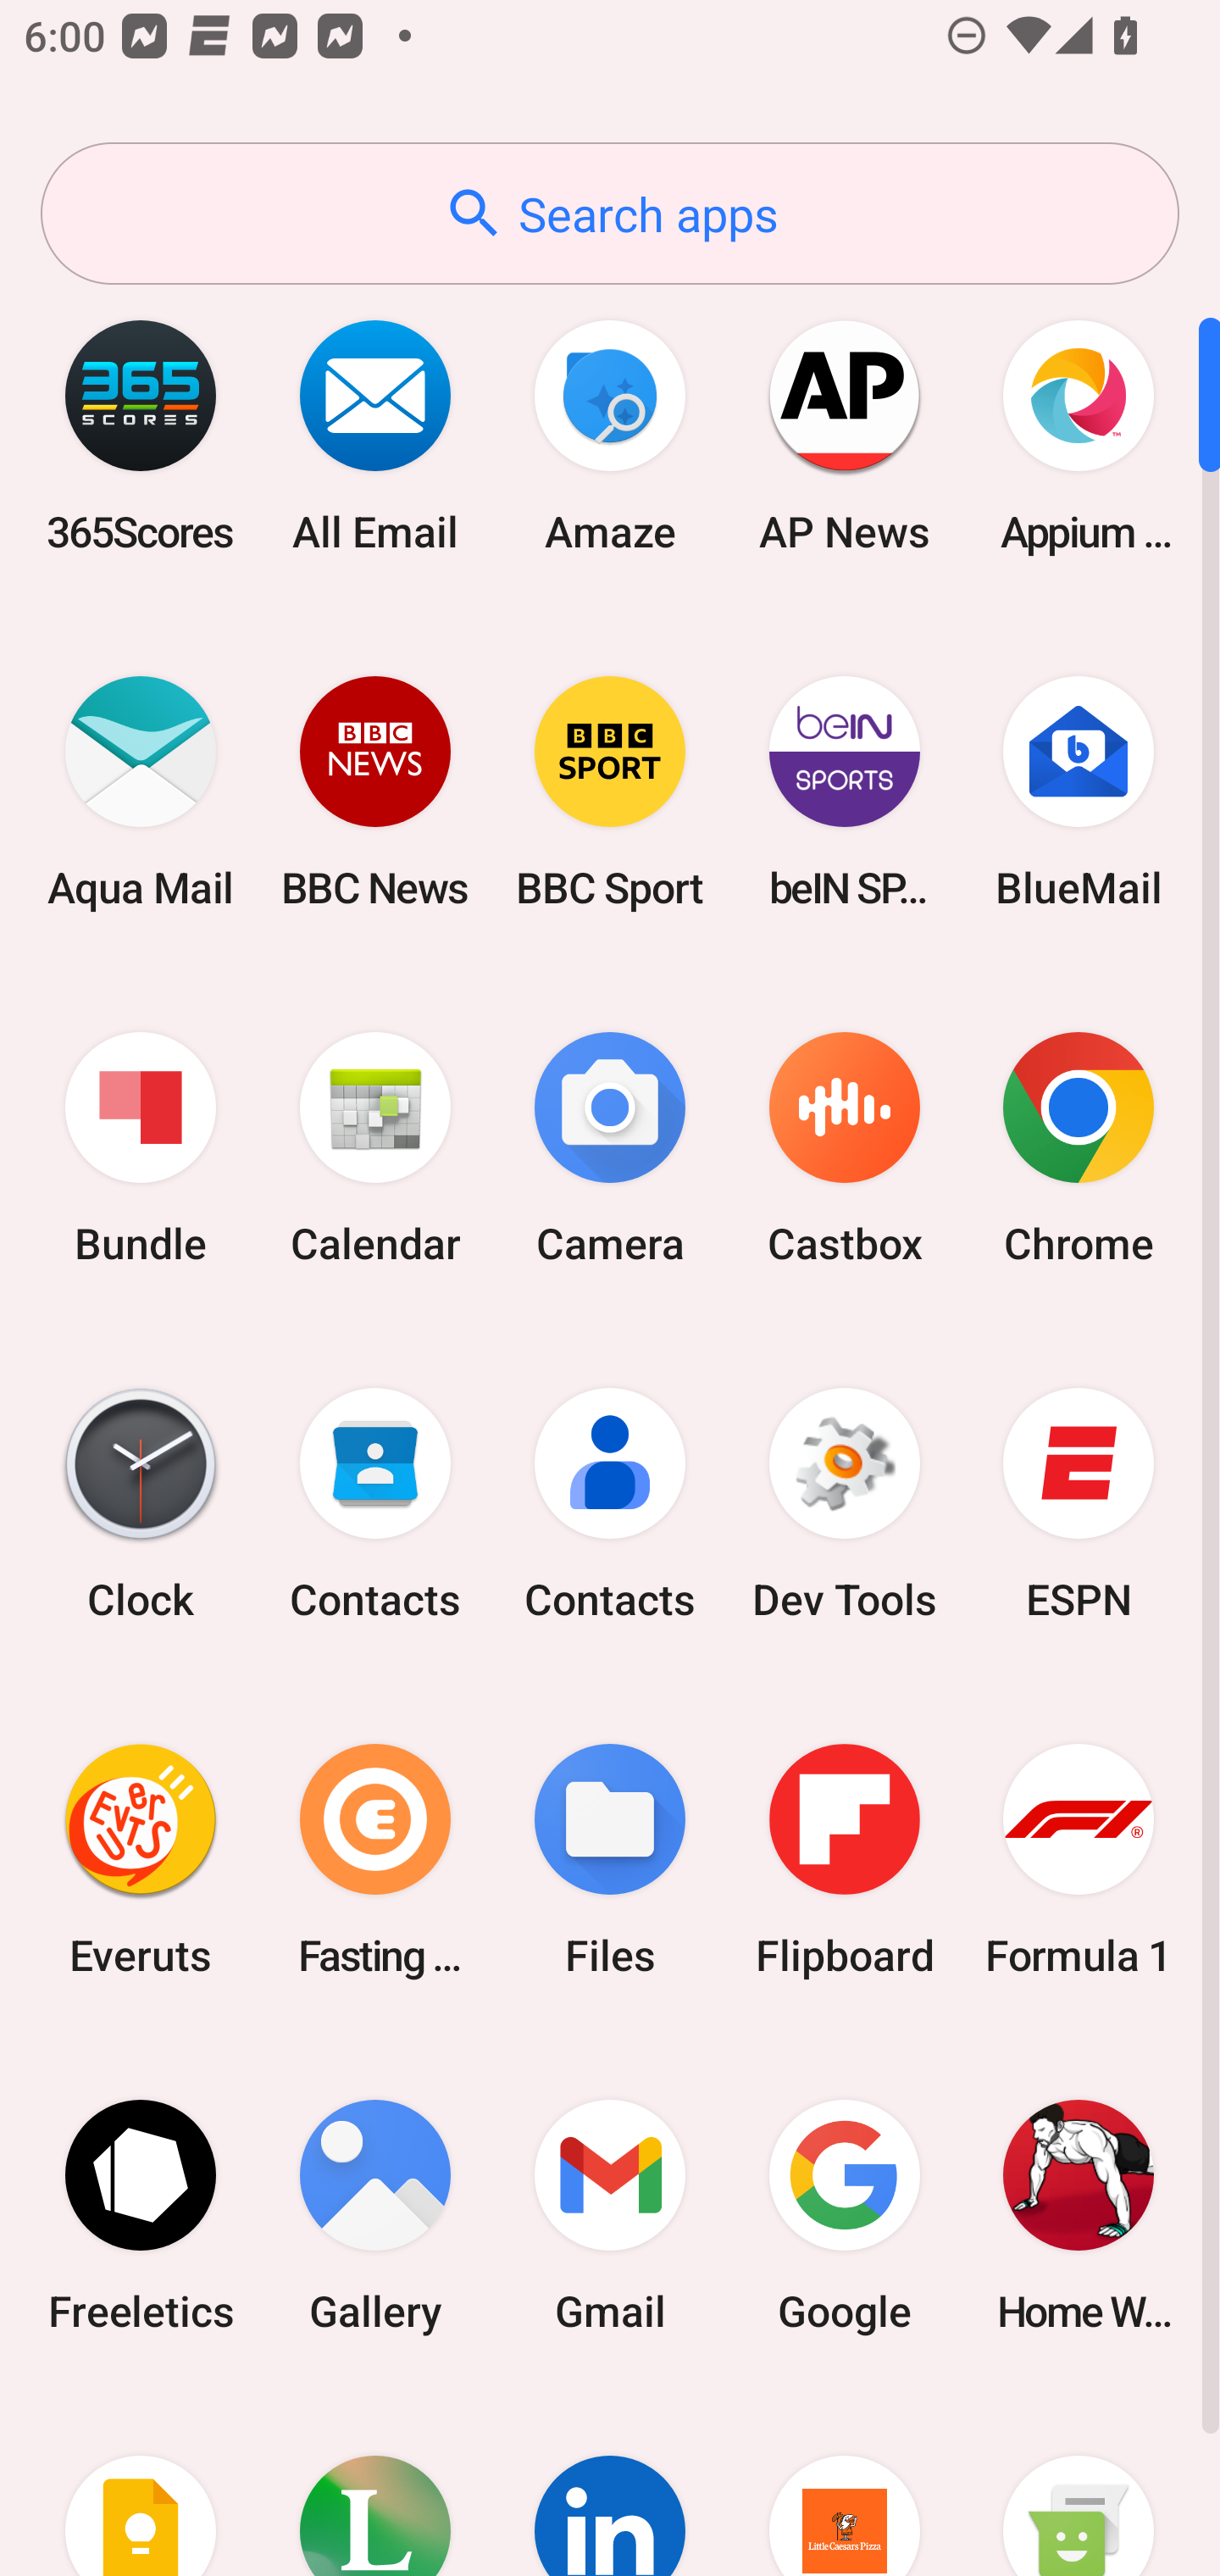 This screenshot has height=2576, width=1220. I want to click on Chrome, so click(1079, 1149).